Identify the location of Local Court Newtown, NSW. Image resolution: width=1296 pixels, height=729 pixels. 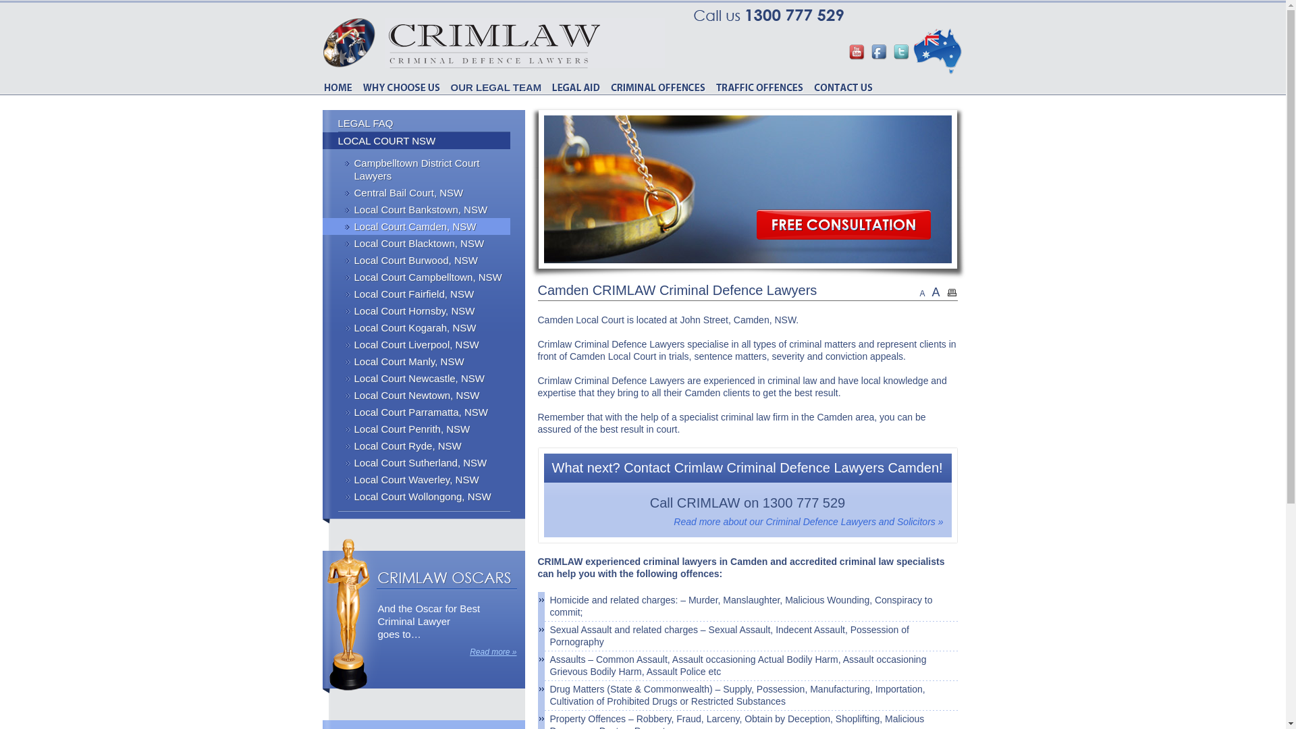
(416, 396).